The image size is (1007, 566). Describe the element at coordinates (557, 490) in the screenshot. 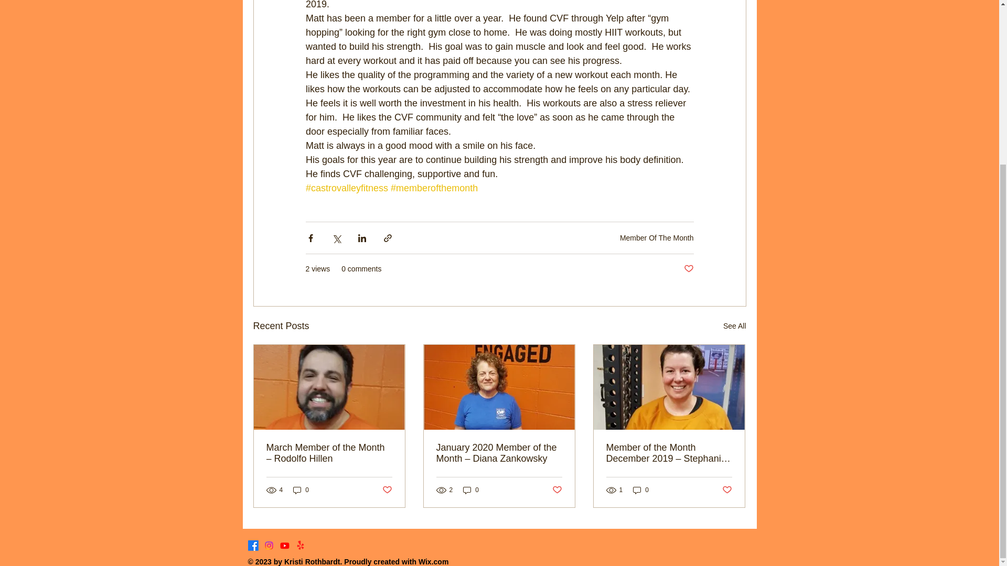

I see `Post not marked as liked` at that location.